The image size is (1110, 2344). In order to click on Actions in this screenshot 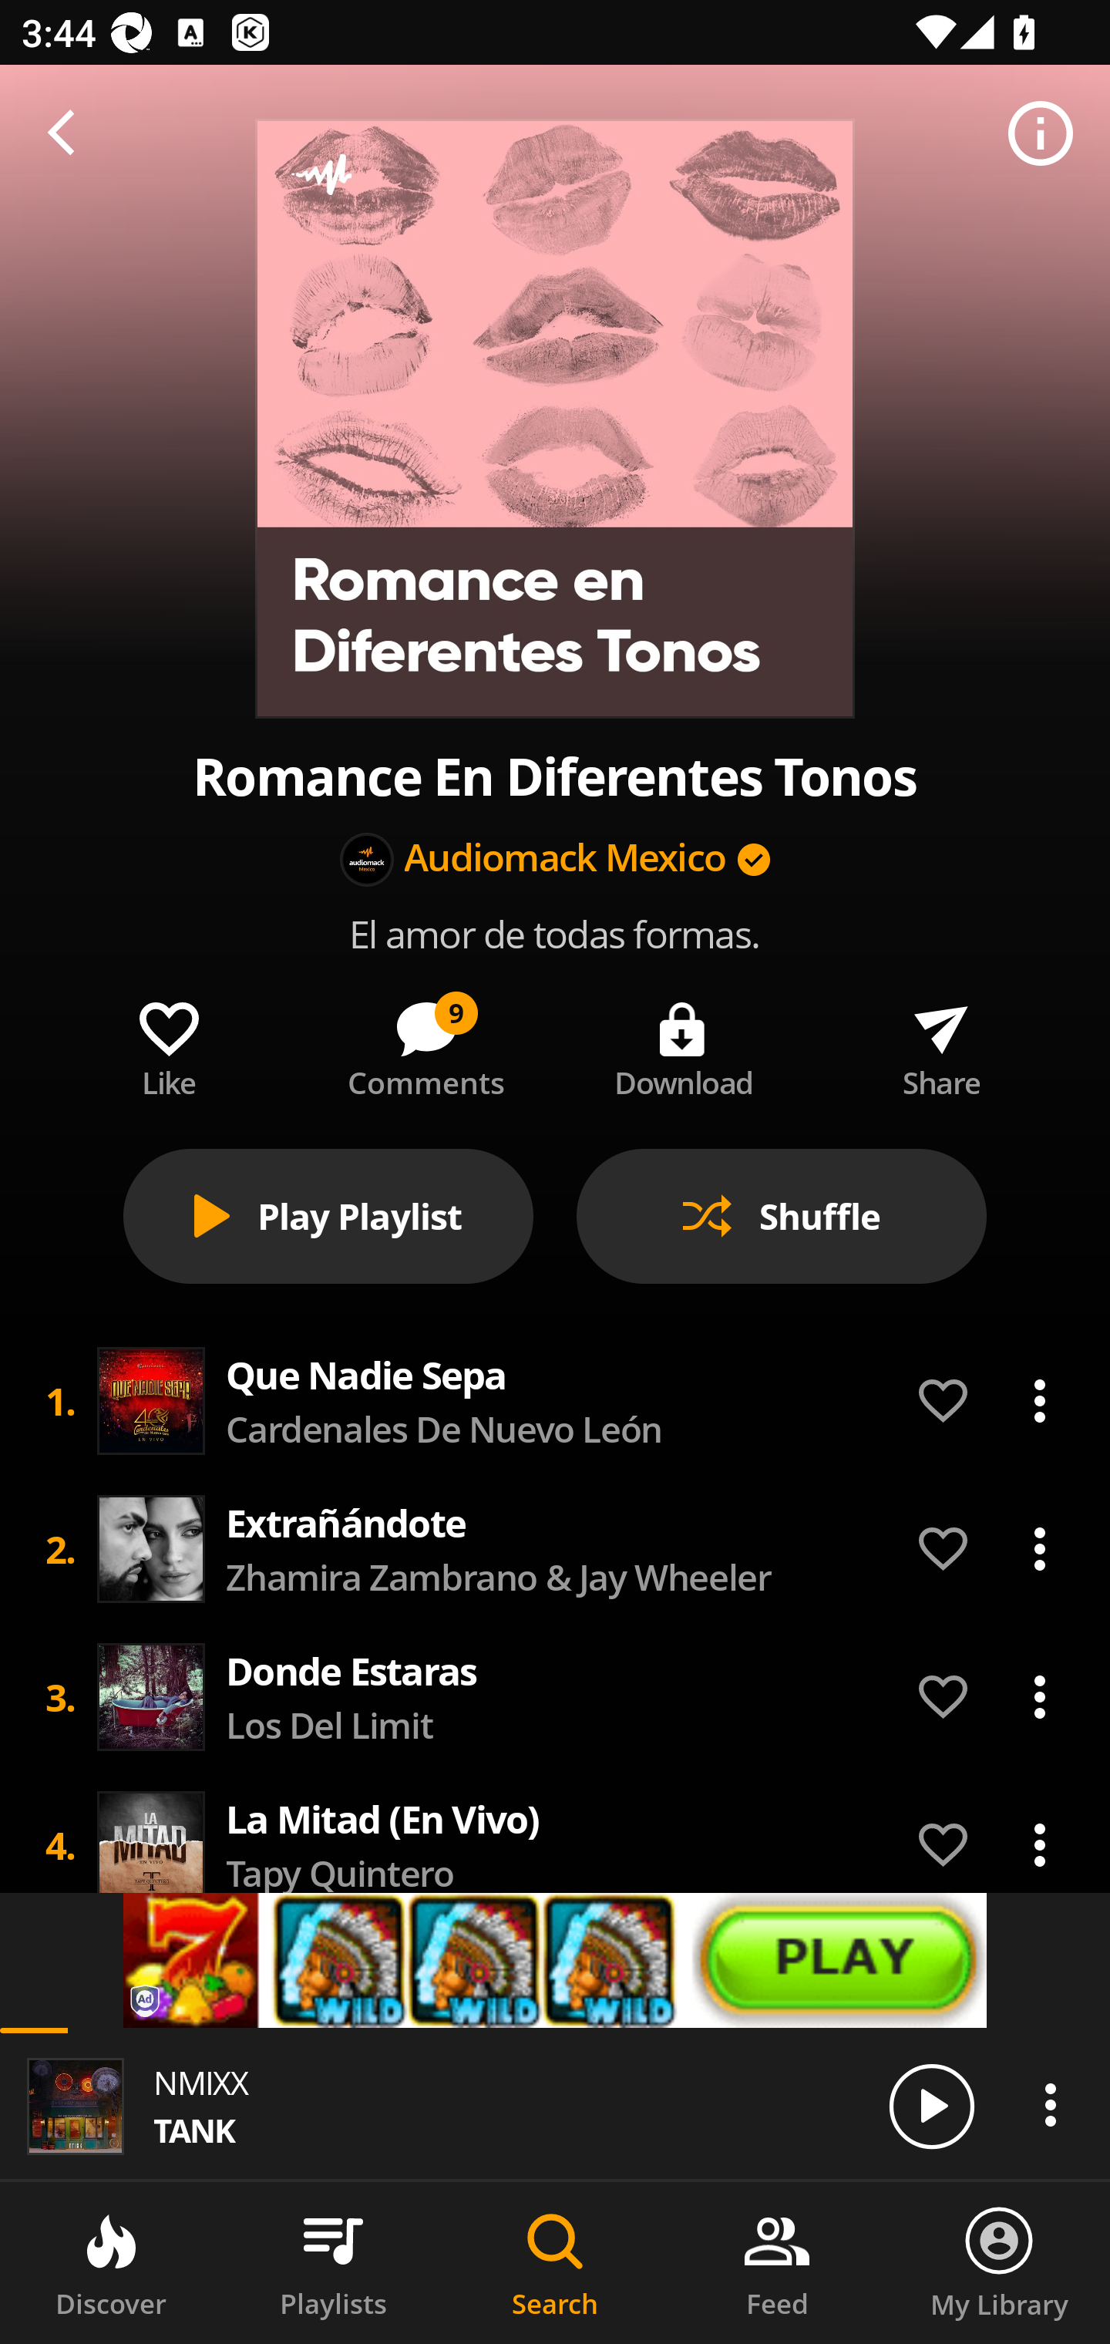, I will do `click(1050, 2104)`.